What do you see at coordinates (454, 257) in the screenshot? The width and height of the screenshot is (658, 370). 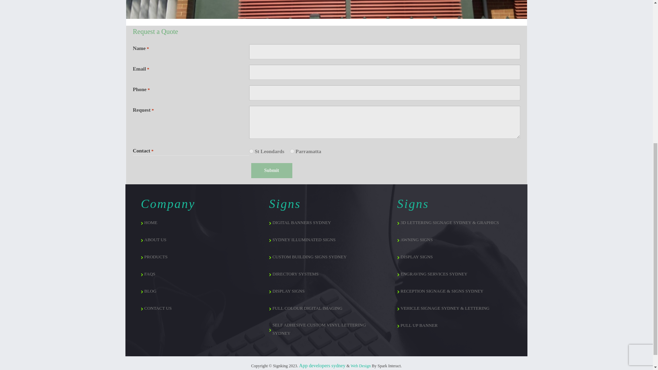 I see `DISPLAY SIGNS` at bounding box center [454, 257].